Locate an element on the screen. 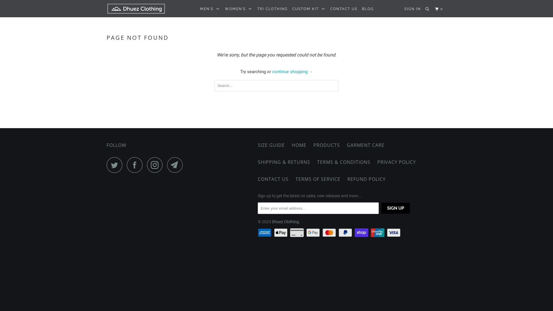  0 is located at coordinates (440, 9).